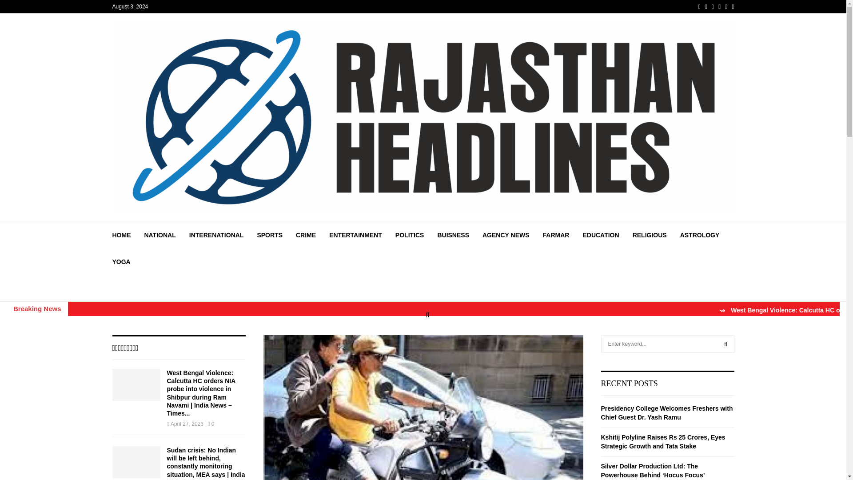  I want to click on BUISNESS, so click(453, 235).